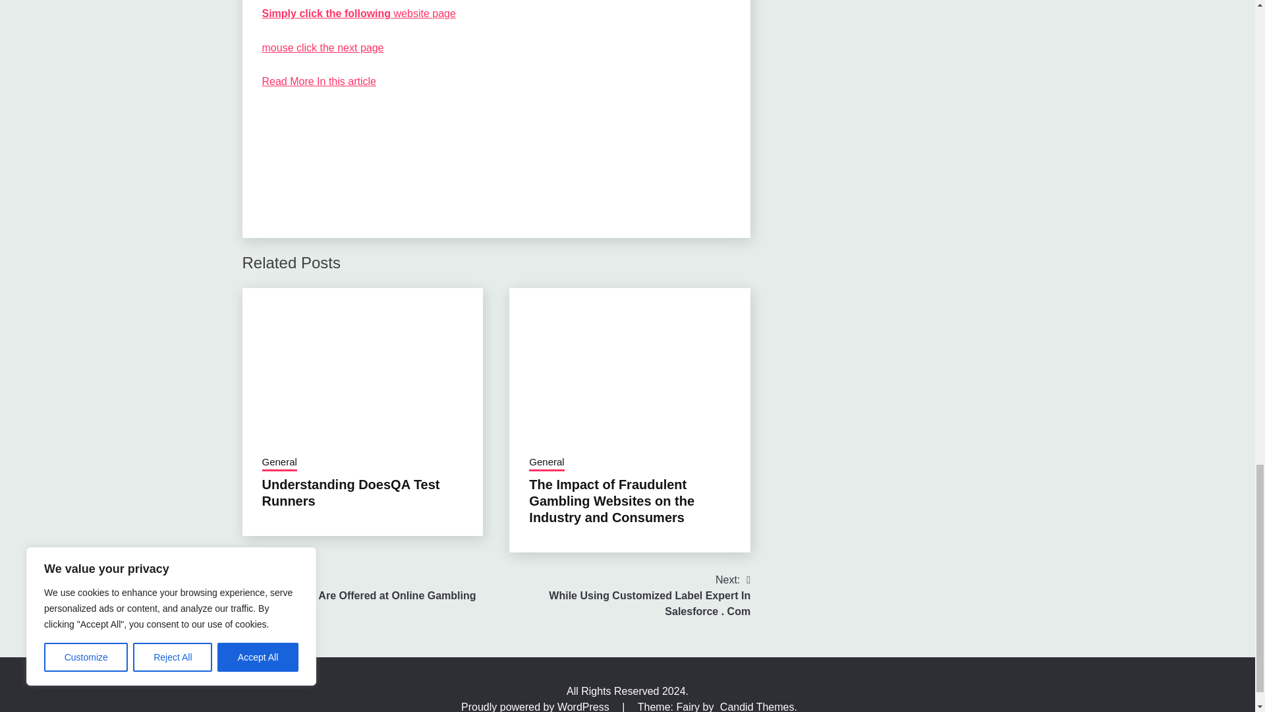 The height and width of the screenshot is (712, 1265). I want to click on General, so click(279, 463).